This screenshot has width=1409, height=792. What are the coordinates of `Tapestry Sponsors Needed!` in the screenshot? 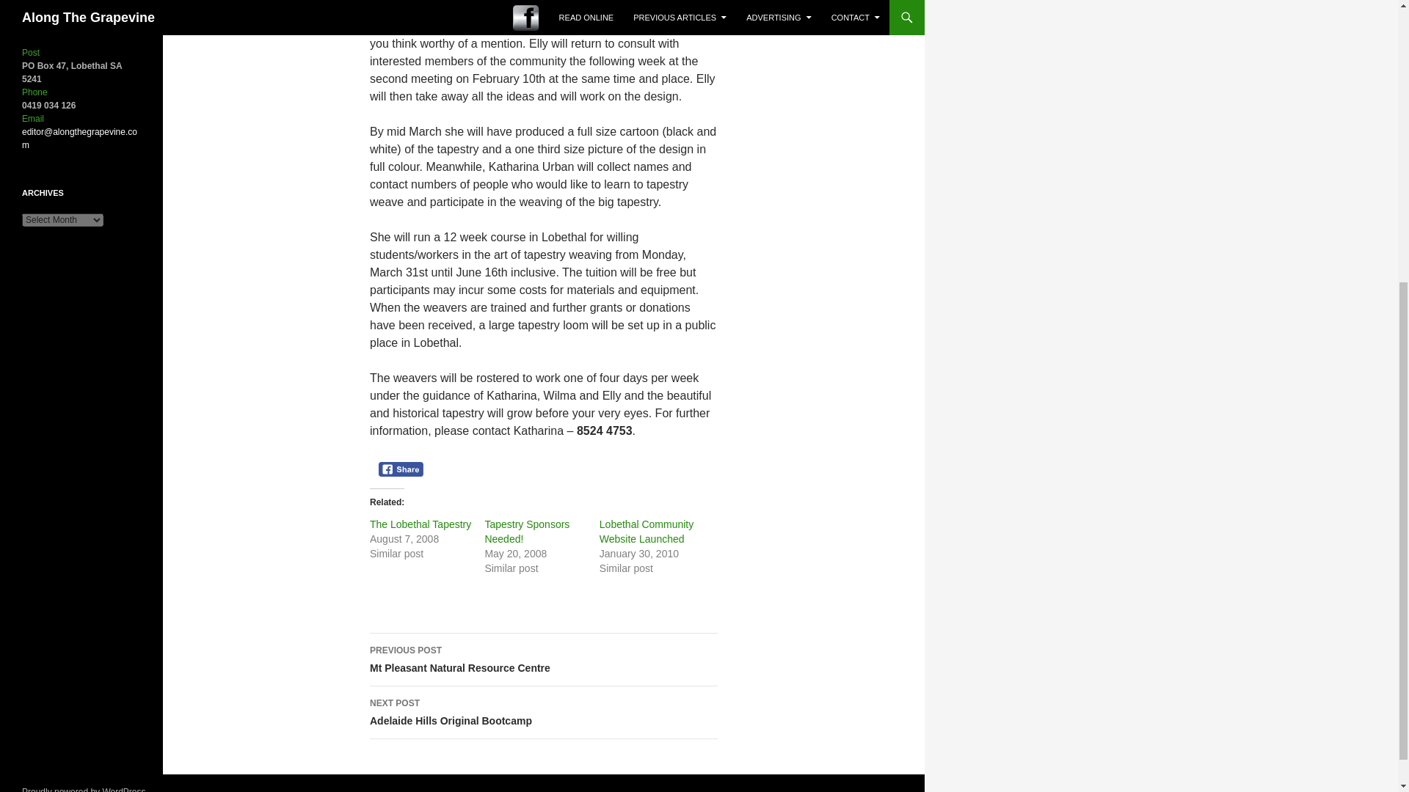 It's located at (543, 660).